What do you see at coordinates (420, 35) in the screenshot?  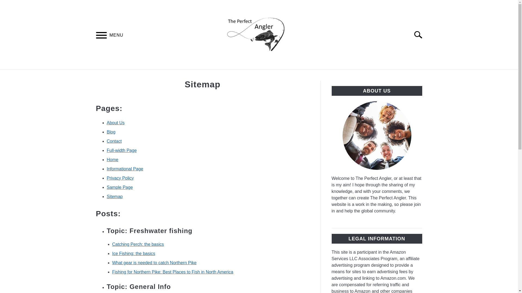 I see `Search` at bounding box center [420, 35].